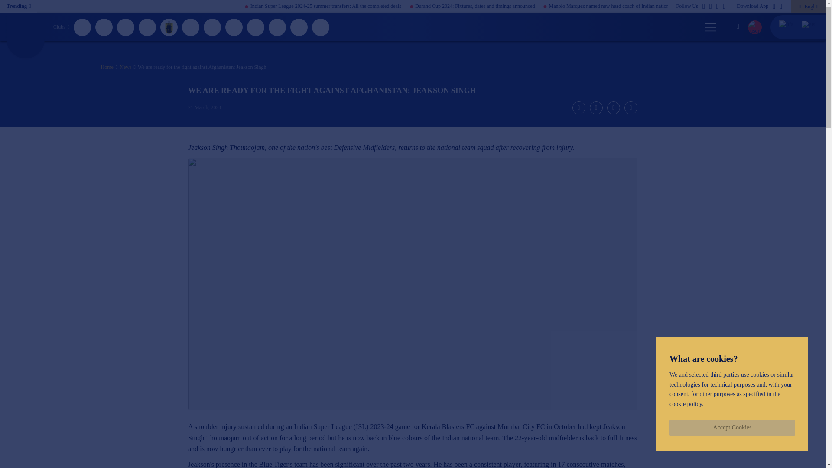  What do you see at coordinates (534, 6) in the screenshot?
I see `Durand Cup 2024: Fixtures, dates and timings announced` at bounding box center [534, 6].